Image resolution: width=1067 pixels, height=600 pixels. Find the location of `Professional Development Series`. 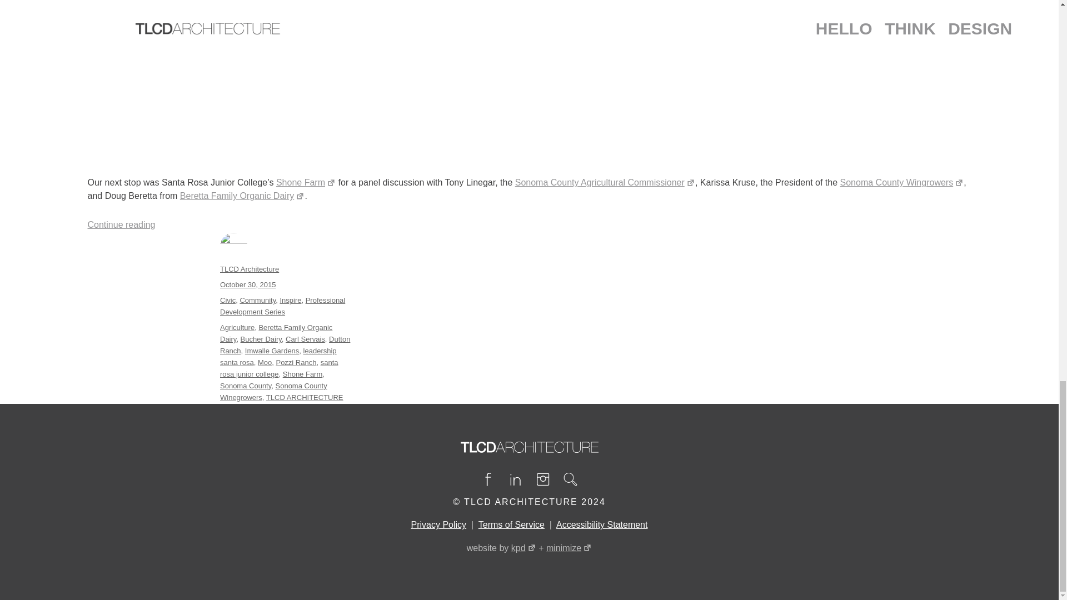

Professional Development Series is located at coordinates (282, 306).